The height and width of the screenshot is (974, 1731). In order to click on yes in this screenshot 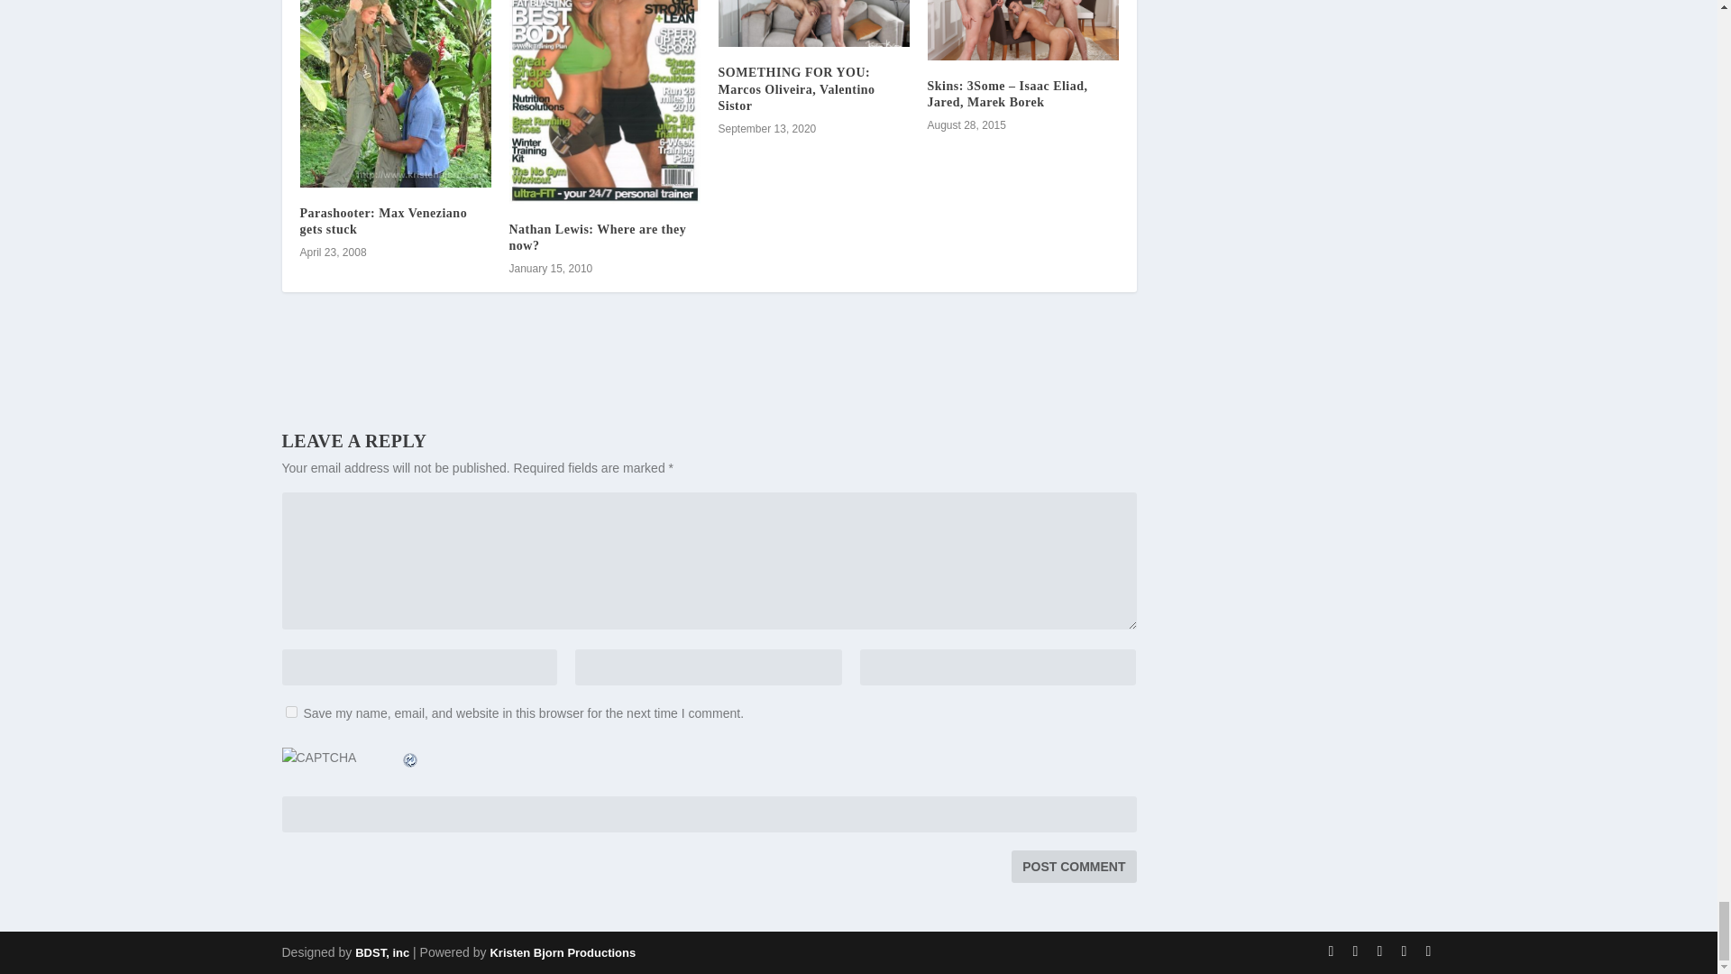, I will do `click(290, 712)`.